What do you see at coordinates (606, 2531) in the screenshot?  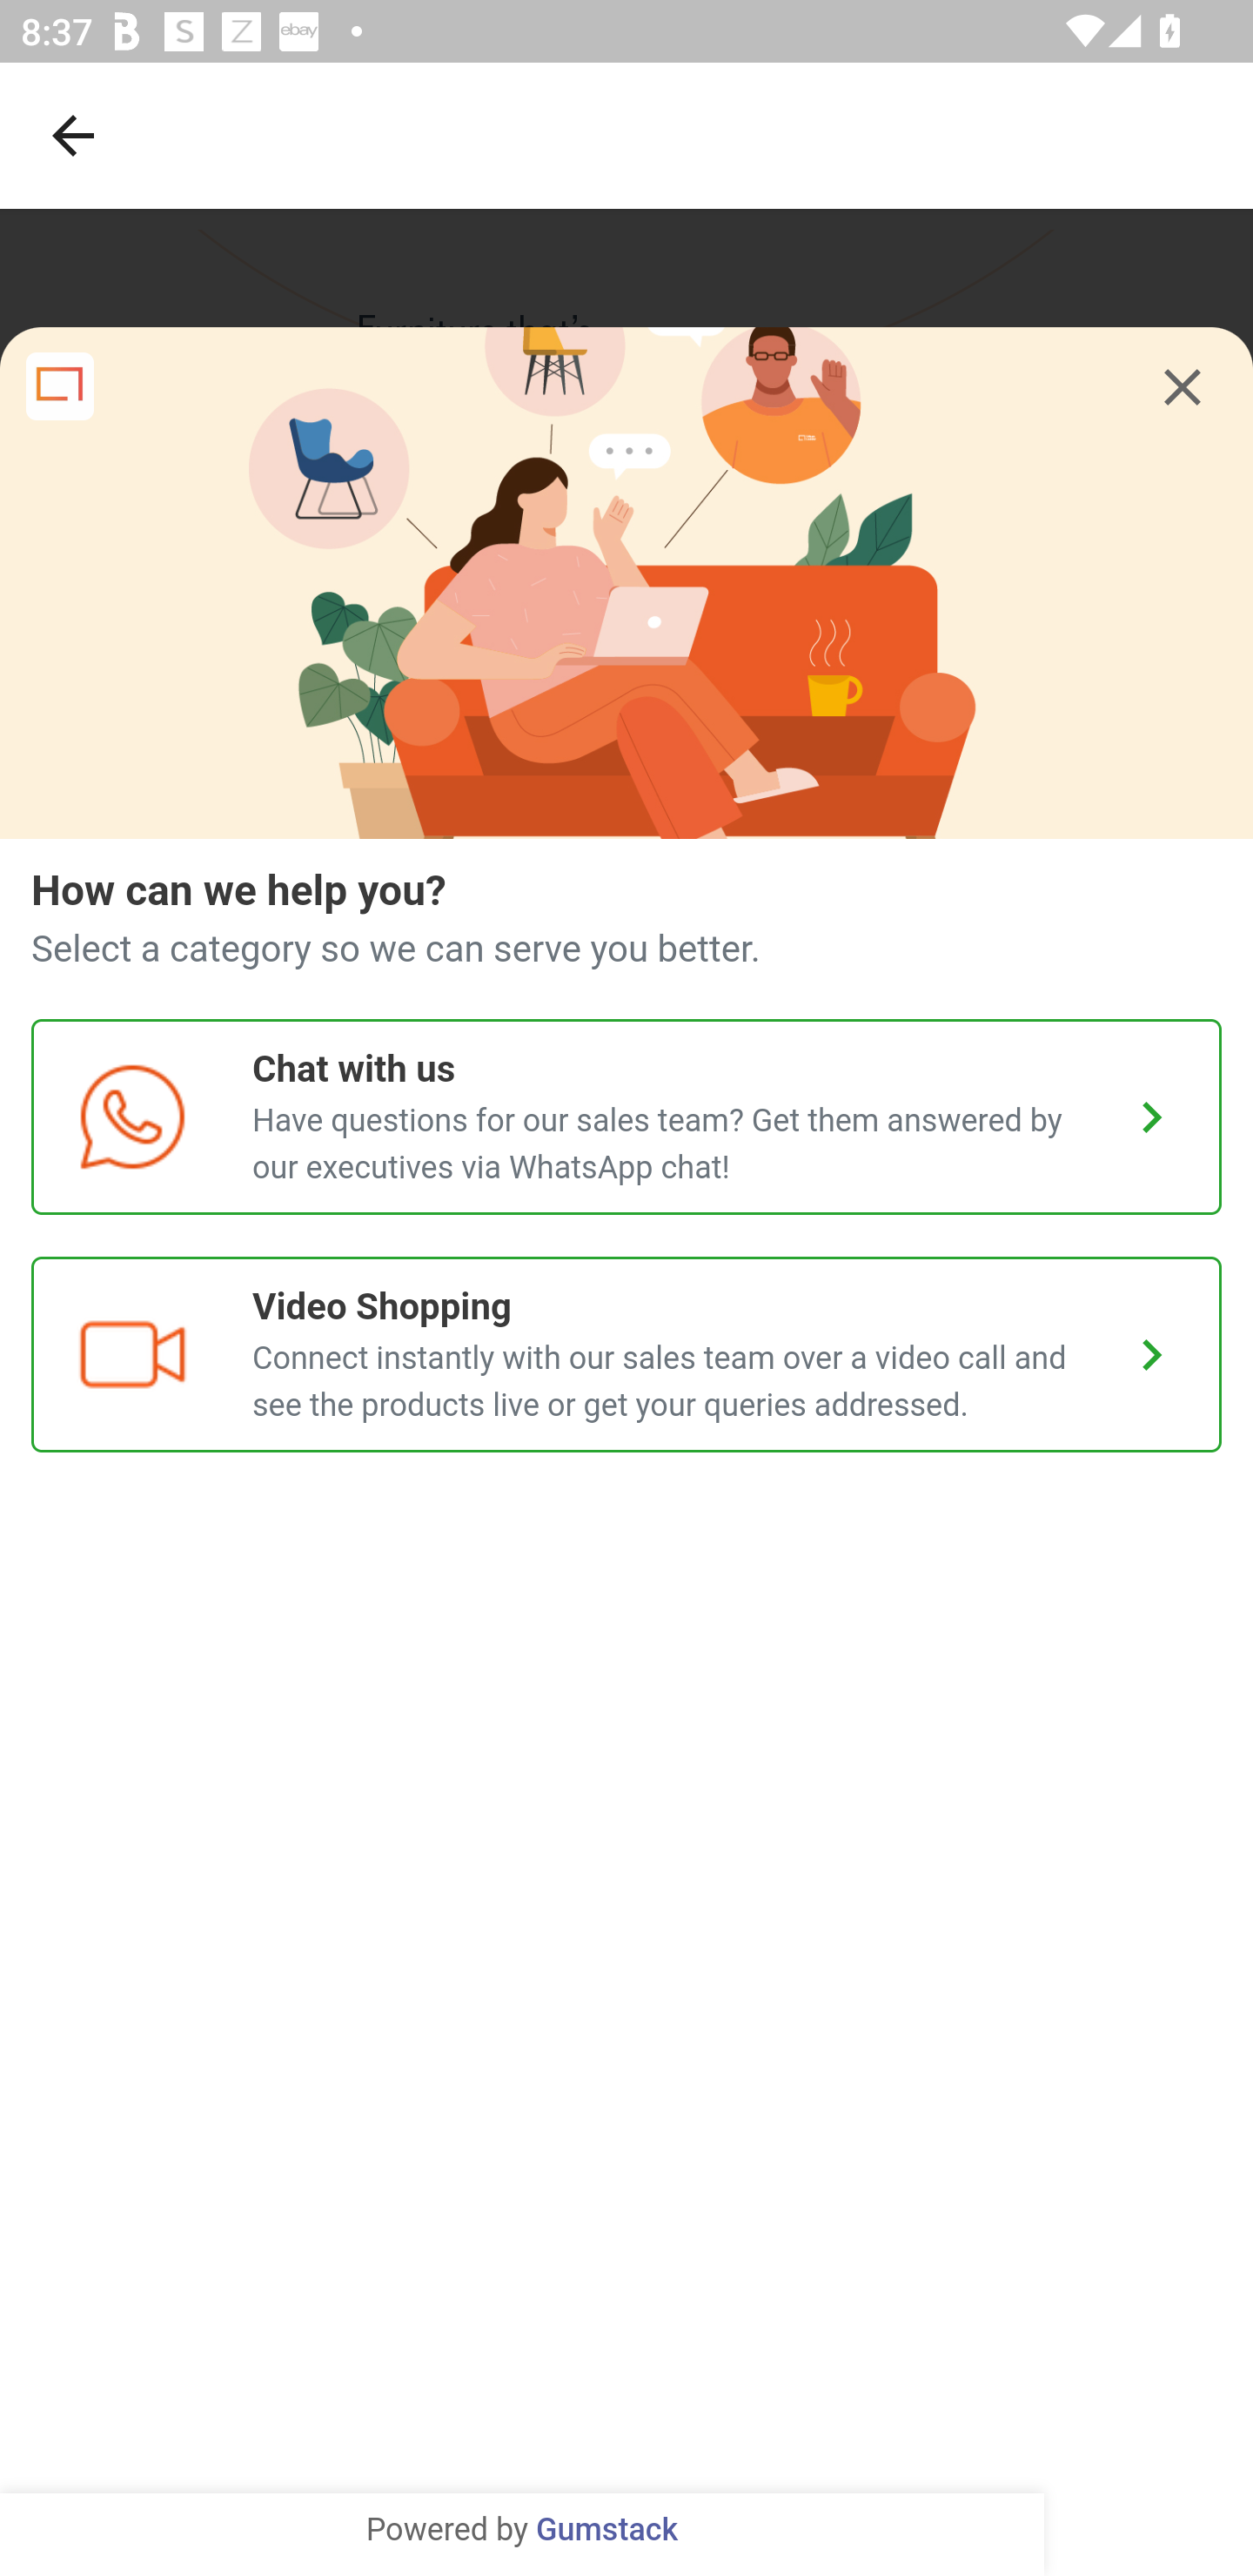 I see `Gumstack` at bounding box center [606, 2531].